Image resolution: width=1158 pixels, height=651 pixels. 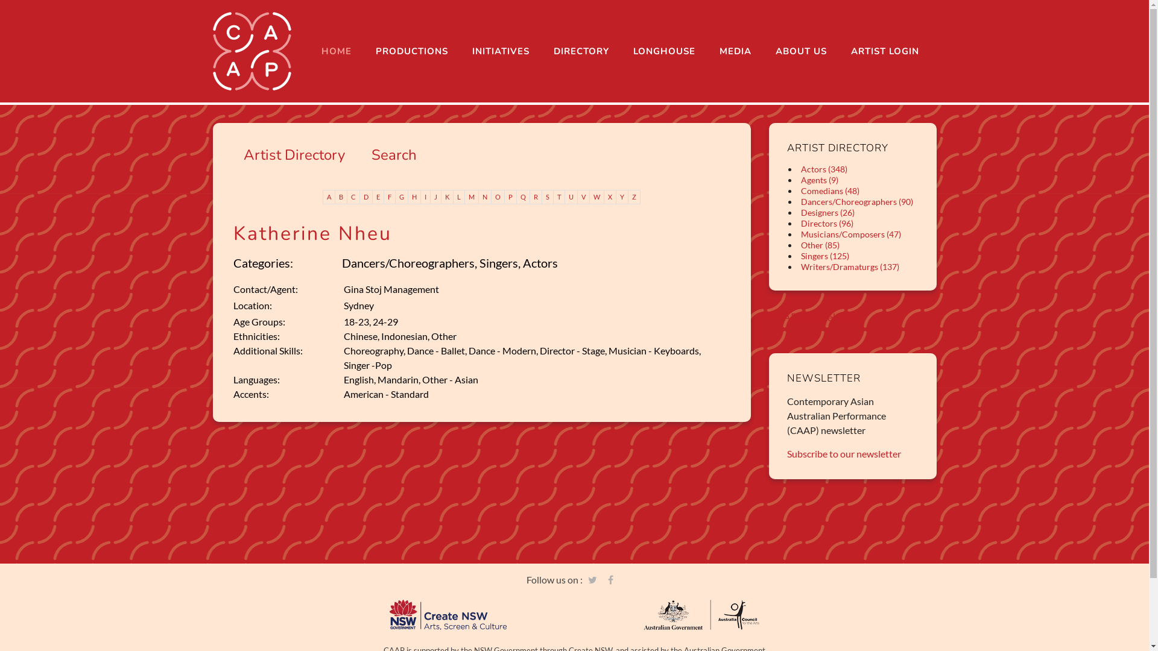 I want to click on A, so click(x=329, y=197).